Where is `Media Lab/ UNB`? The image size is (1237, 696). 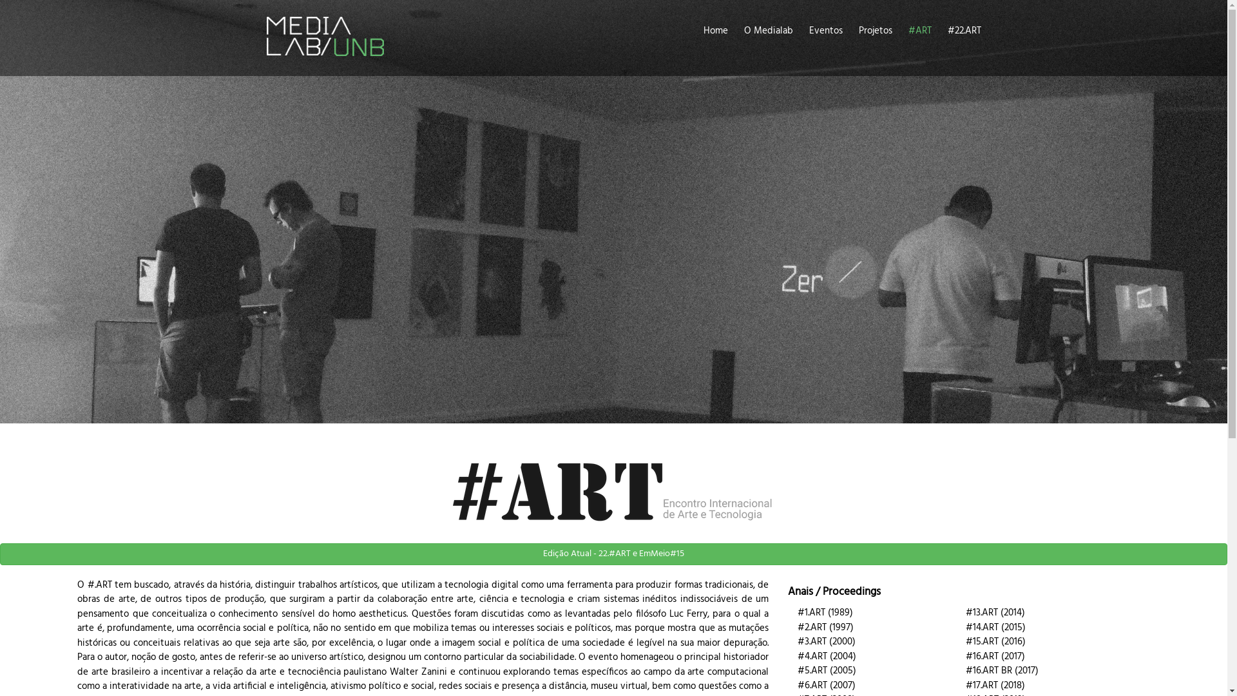 Media Lab/ UNB is located at coordinates (325, 41).